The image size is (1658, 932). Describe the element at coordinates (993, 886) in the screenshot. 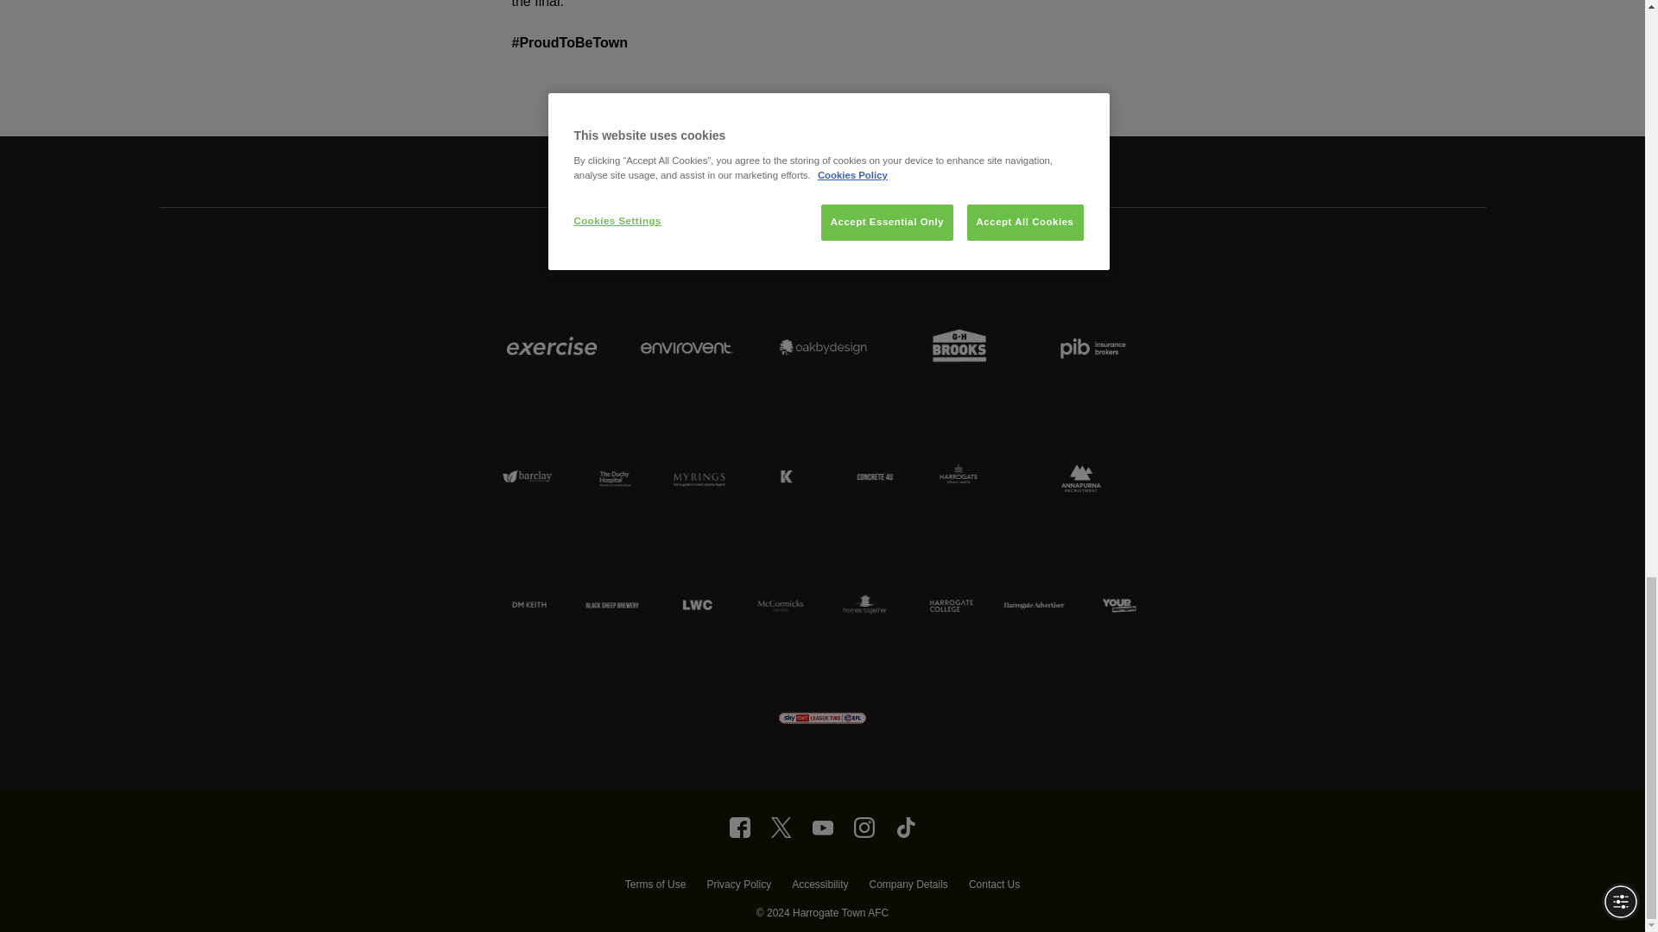

I see `Contact Us` at that location.